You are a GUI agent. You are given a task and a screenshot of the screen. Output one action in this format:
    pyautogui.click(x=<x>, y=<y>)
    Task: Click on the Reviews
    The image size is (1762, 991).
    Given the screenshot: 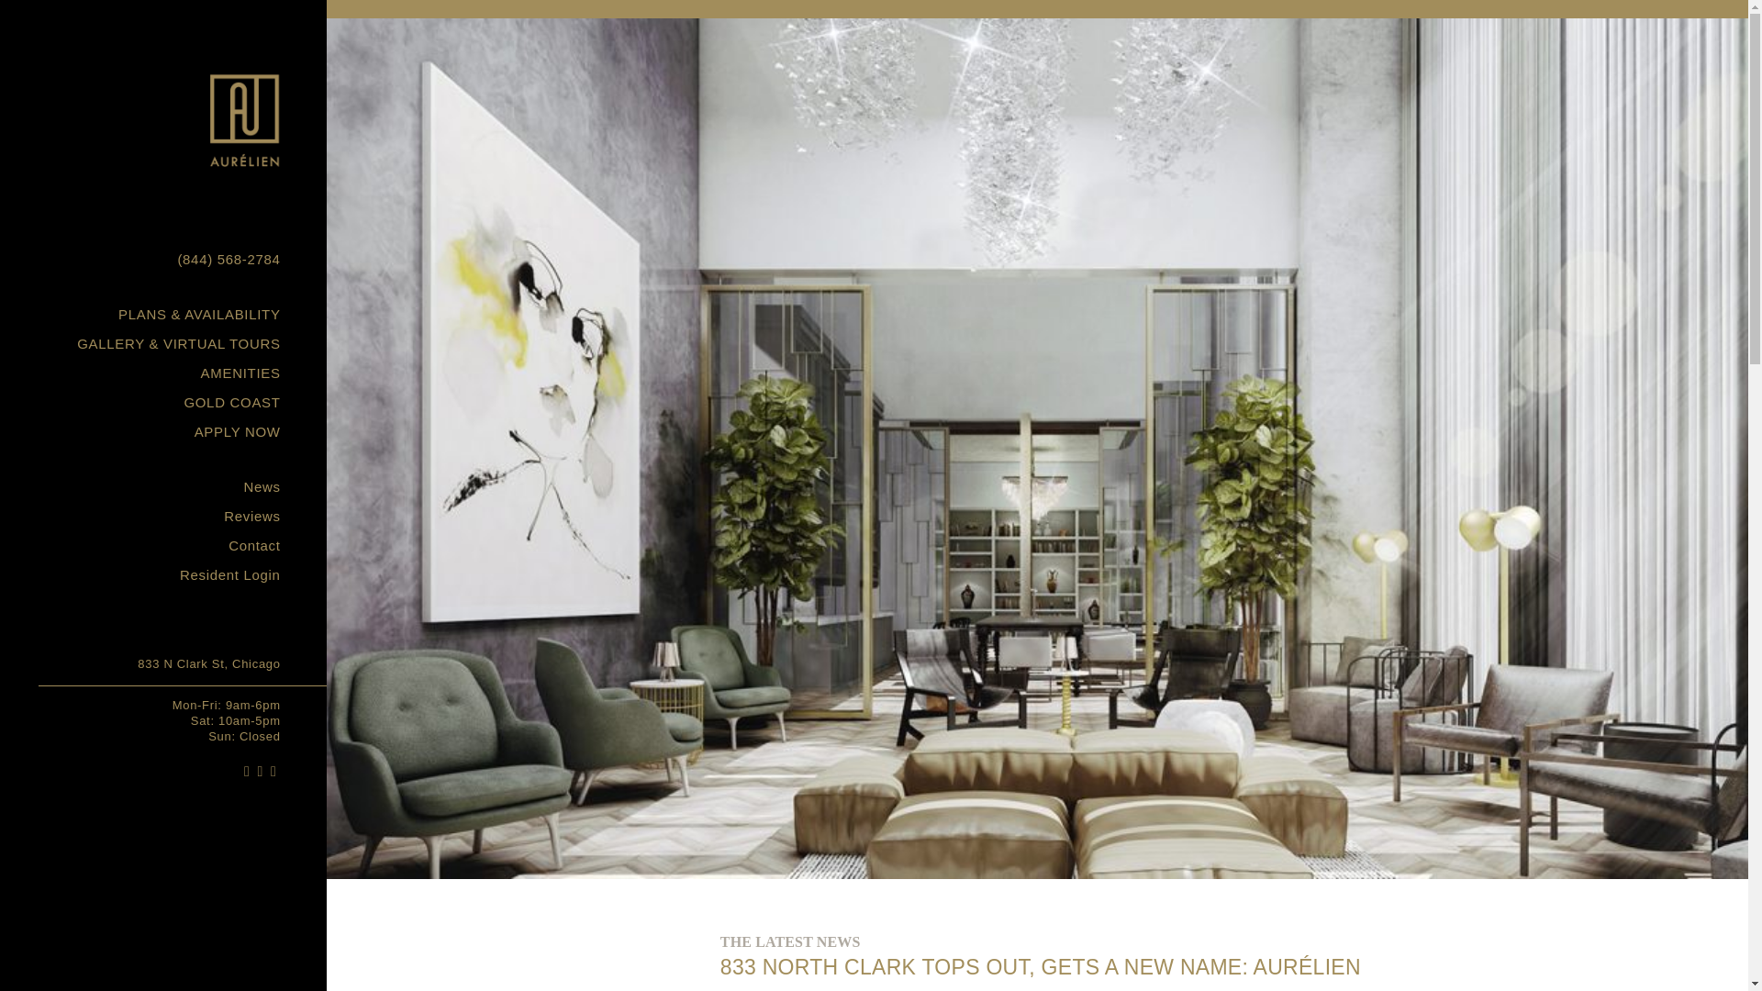 What is the action you would take?
    pyautogui.click(x=163, y=516)
    